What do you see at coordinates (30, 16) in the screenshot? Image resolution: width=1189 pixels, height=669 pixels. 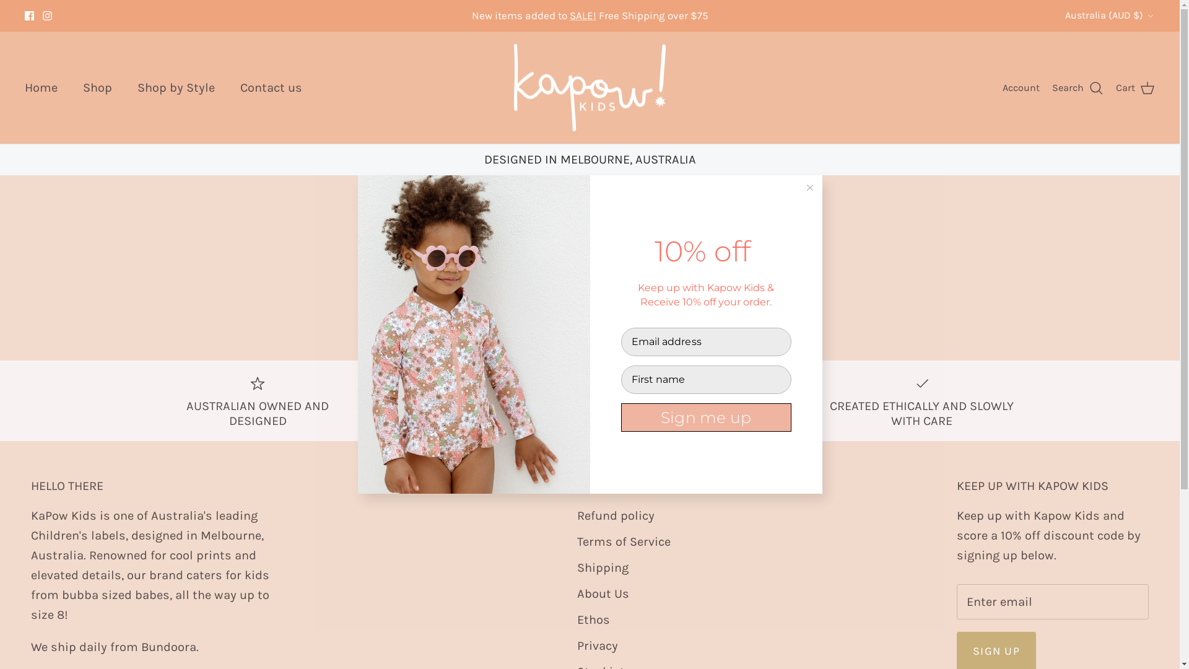 I see `Facebook` at bounding box center [30, 16].